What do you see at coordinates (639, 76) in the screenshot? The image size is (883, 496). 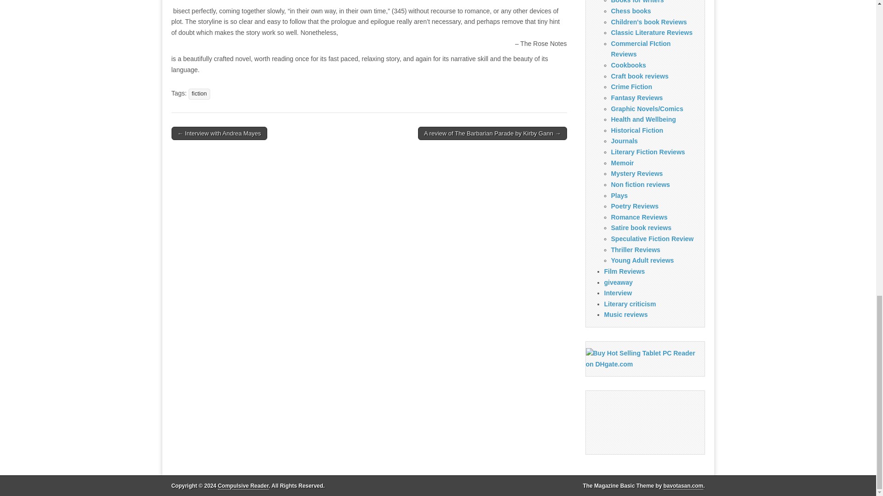 I see `Craft book reviews` at bounding box center [639, 76].